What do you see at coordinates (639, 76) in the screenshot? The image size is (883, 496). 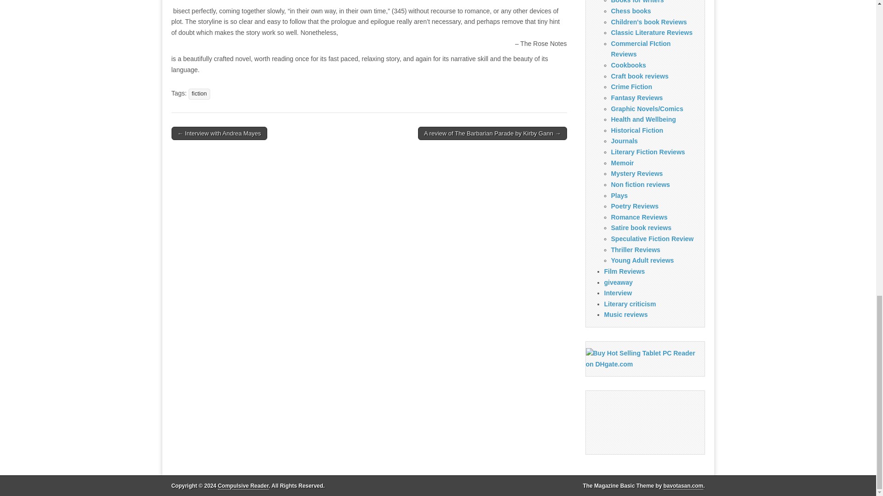 I see `Craft book reviews` at bounding box center [639, 76].